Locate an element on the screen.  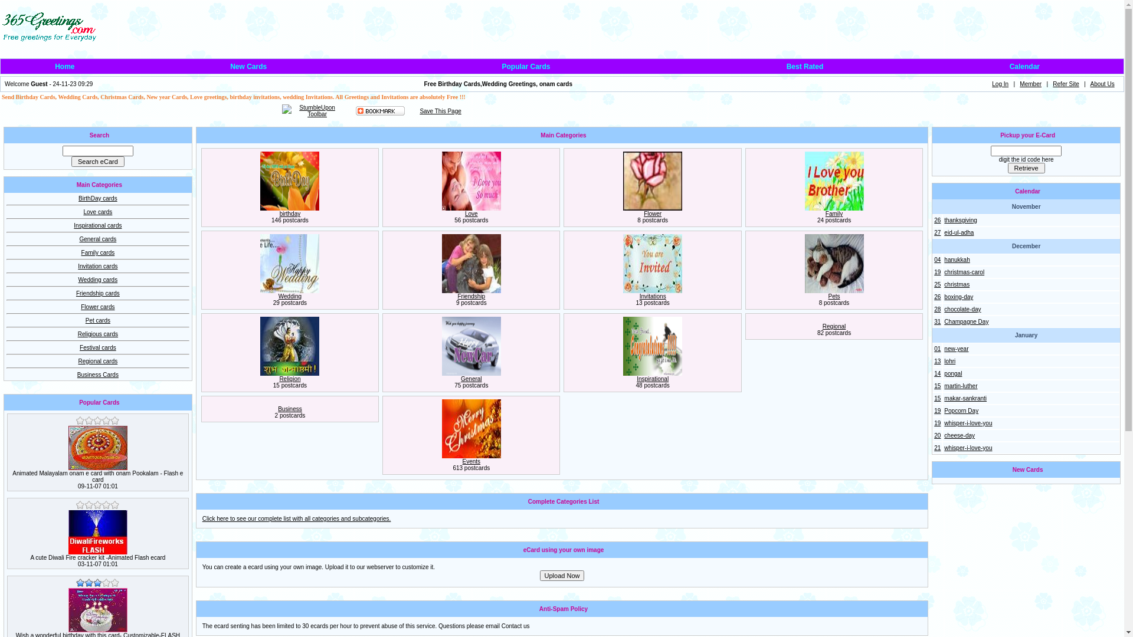
Love is located at coordinates (471, 214).